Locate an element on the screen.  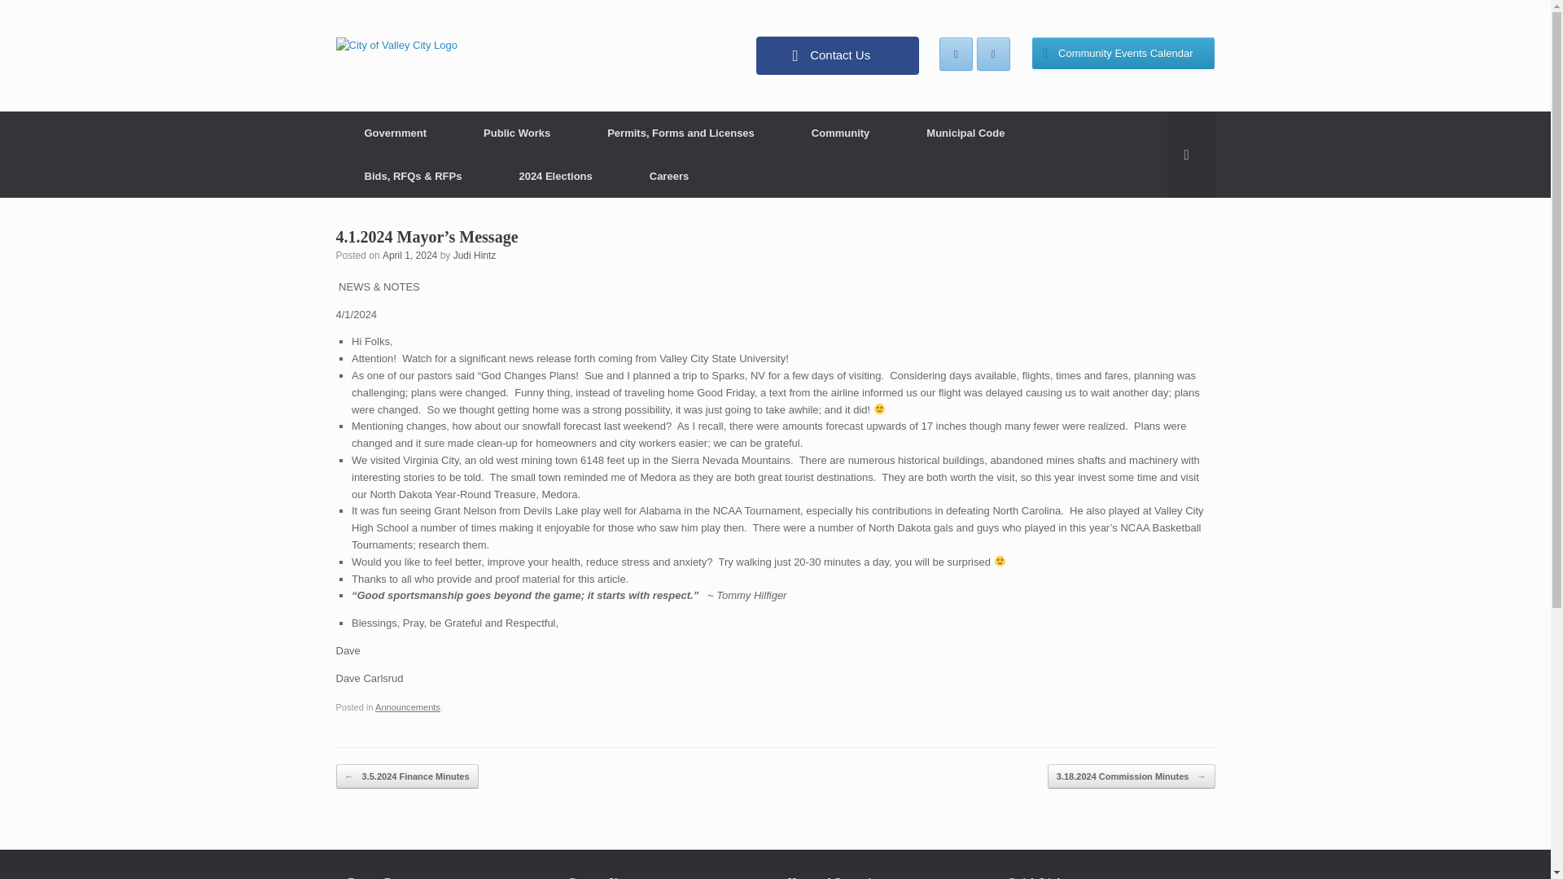
City of Valley City on Facebook is located at coordinates (956, 54).